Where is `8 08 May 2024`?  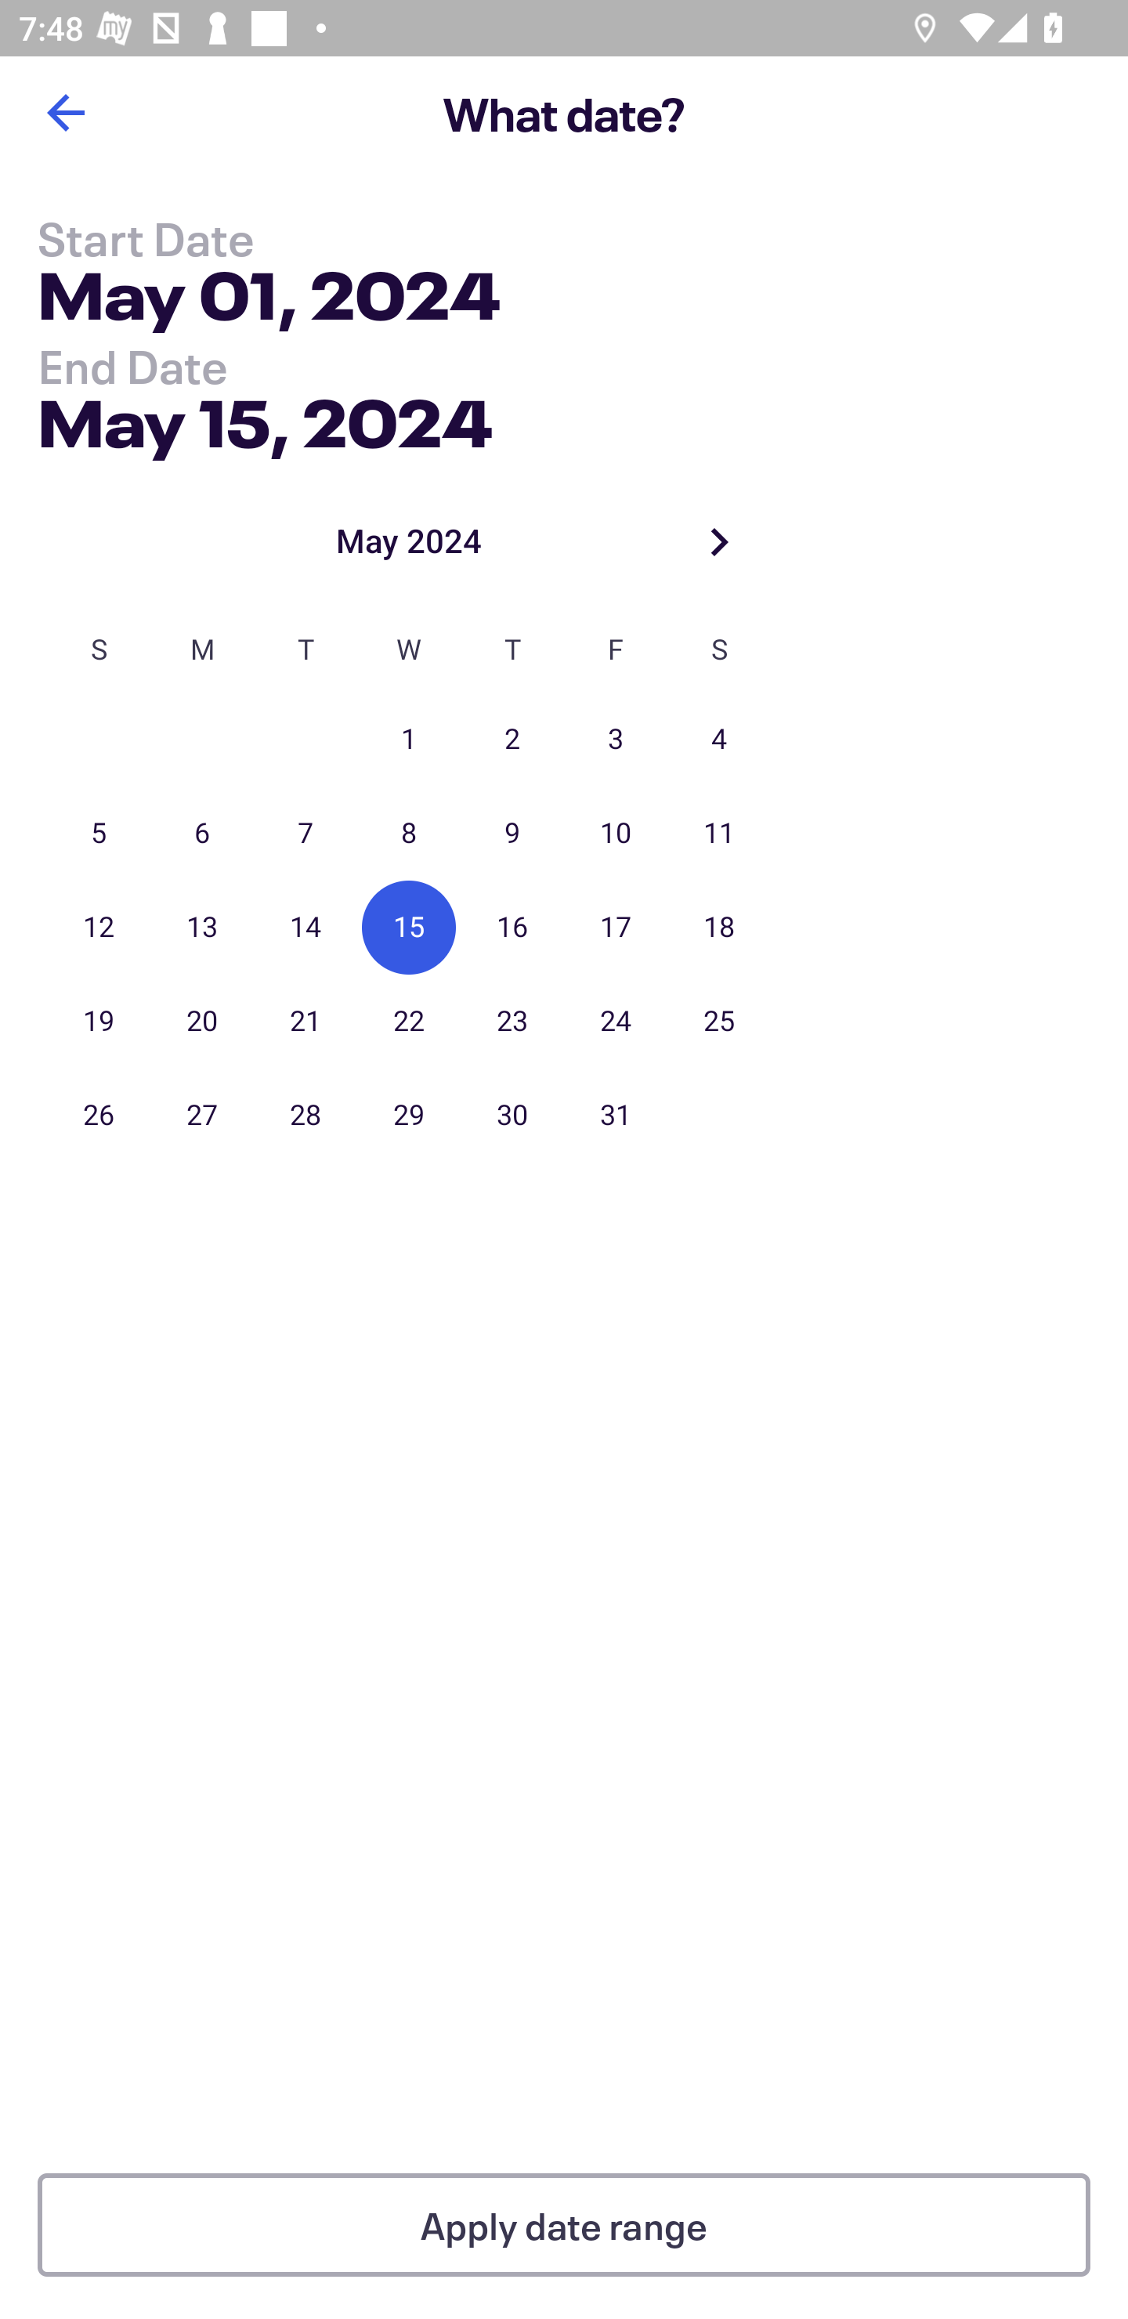 8 08 May 2024 is located at coordinates (409, 834).